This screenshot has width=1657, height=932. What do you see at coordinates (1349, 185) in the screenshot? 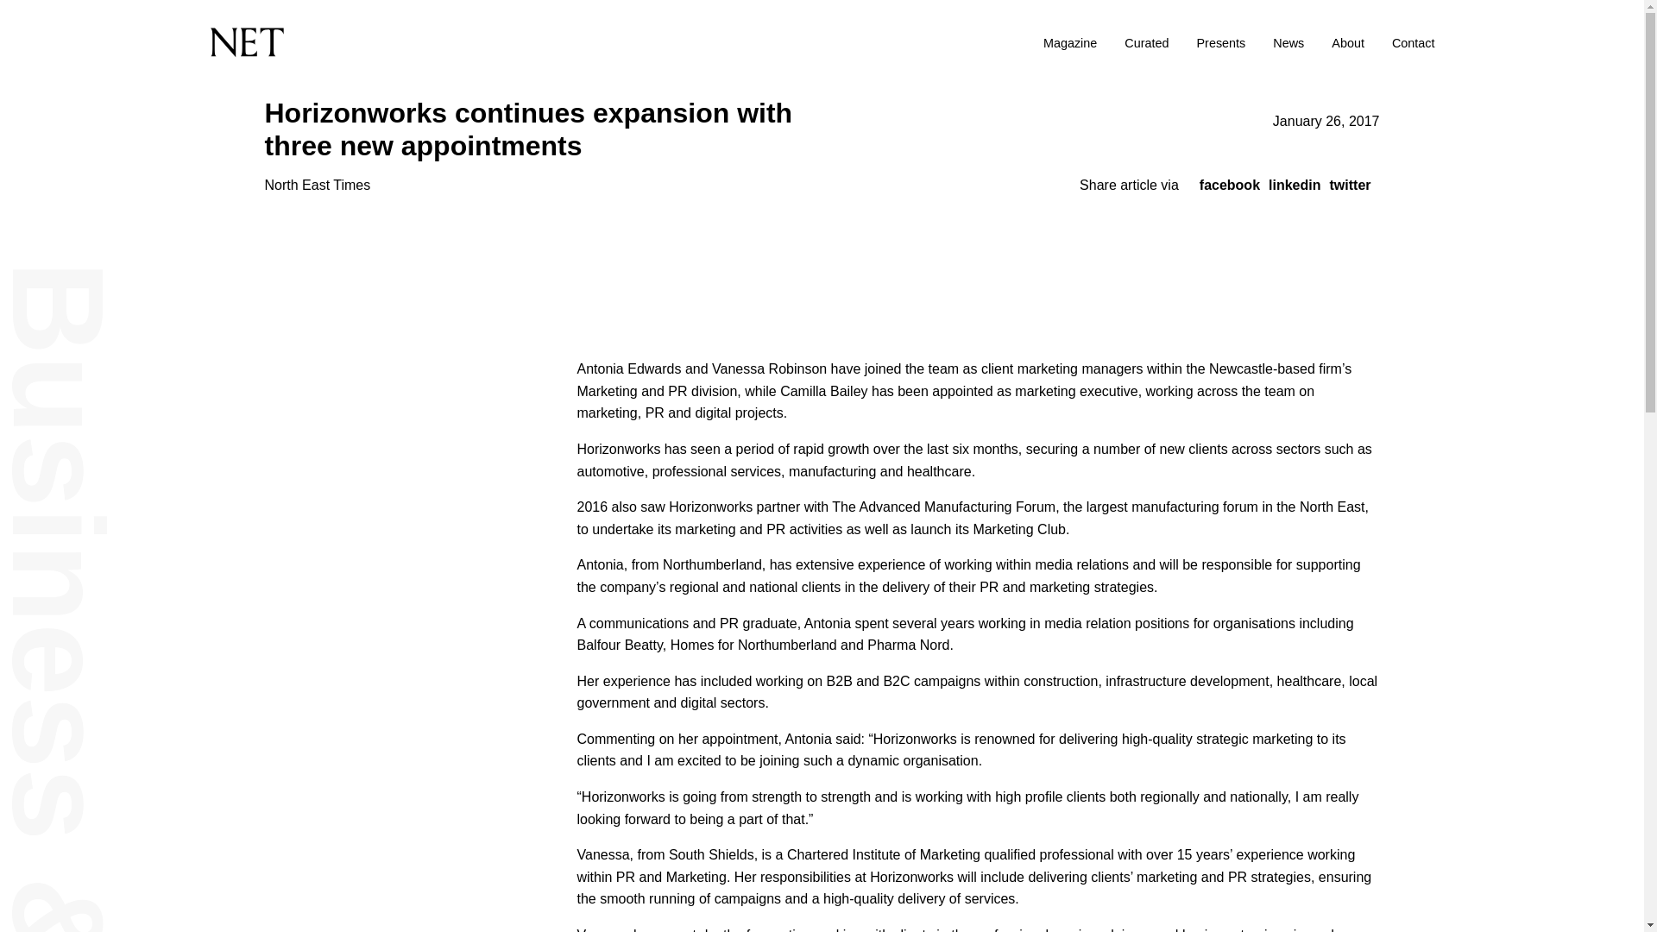
I see `Share via Twitter` at bounding box center [1349, 185].